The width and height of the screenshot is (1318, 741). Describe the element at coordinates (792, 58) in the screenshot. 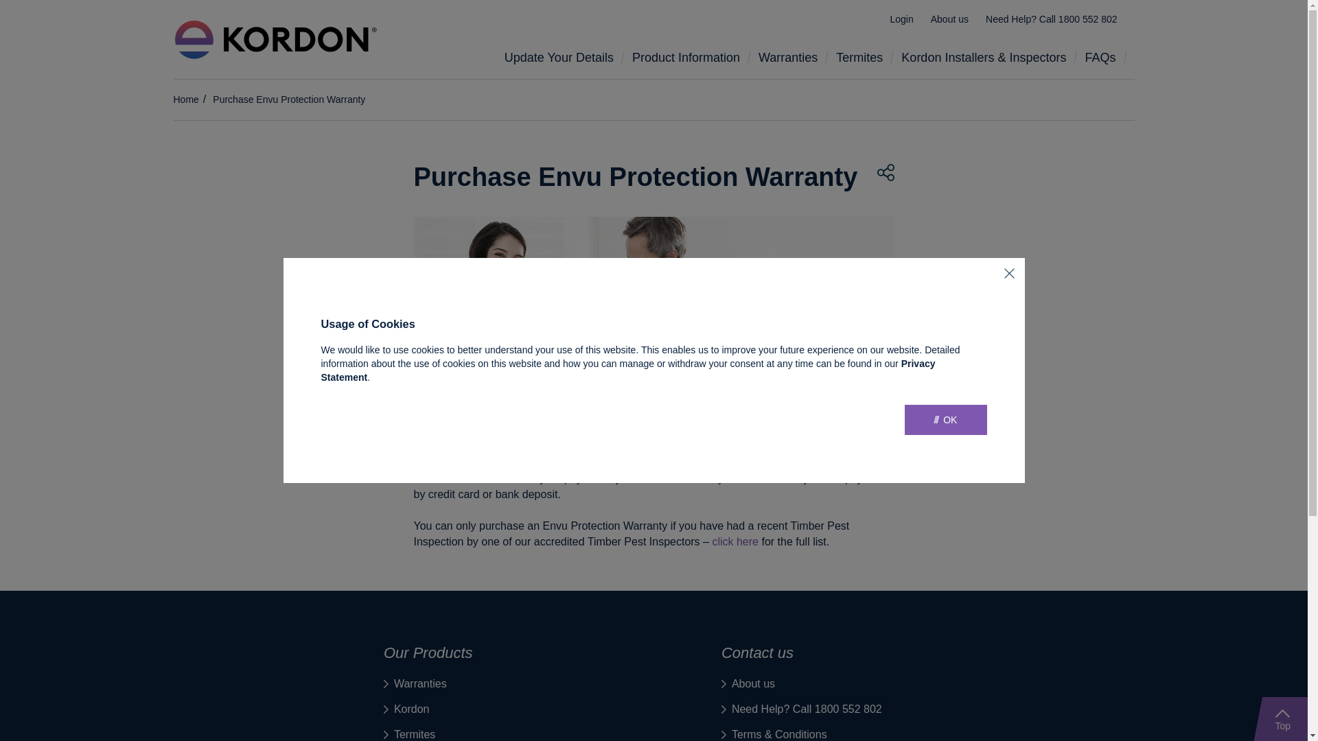

I see `Warranties` at that location.